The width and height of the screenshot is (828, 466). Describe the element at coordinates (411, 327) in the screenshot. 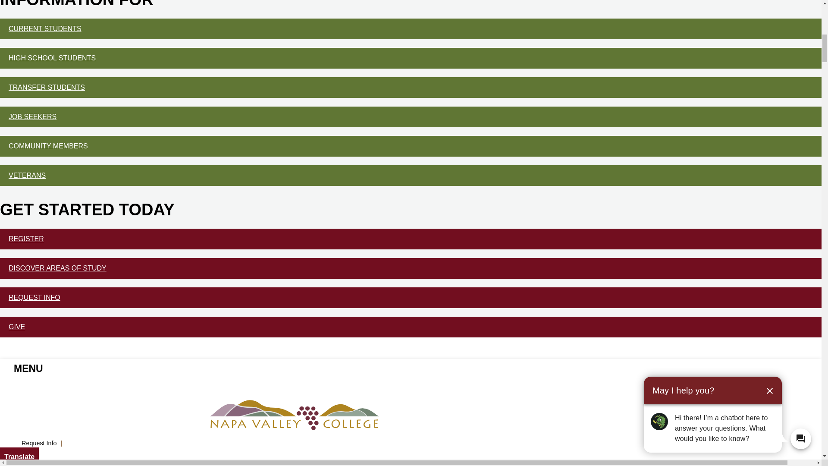

I see `GIVE` at that location.